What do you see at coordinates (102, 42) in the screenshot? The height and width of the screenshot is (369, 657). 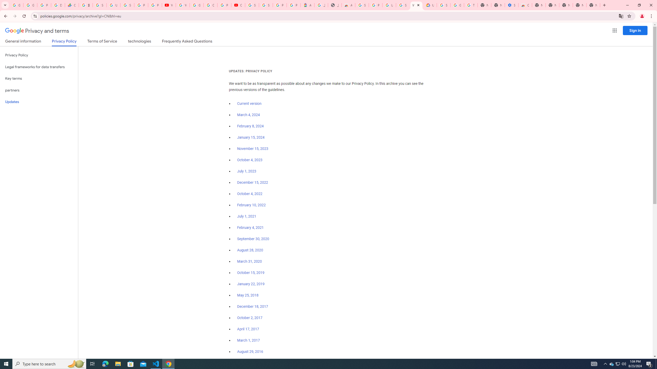 I see `Terms of Service` at bounding box center [102, 42].